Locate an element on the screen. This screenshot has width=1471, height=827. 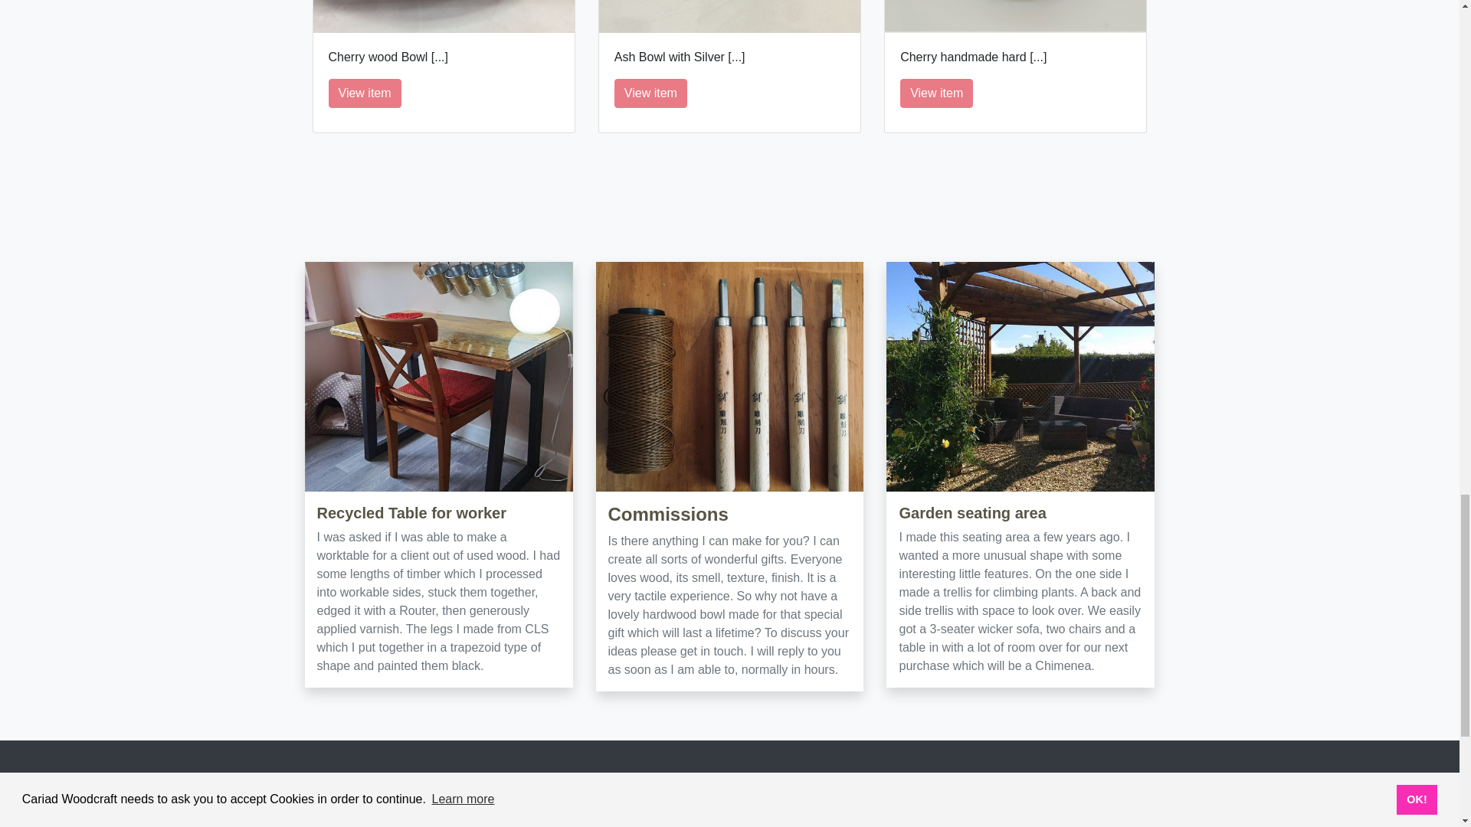
Ash Bowl with Subtle silver embellishing is located at coordinates (729, 17).